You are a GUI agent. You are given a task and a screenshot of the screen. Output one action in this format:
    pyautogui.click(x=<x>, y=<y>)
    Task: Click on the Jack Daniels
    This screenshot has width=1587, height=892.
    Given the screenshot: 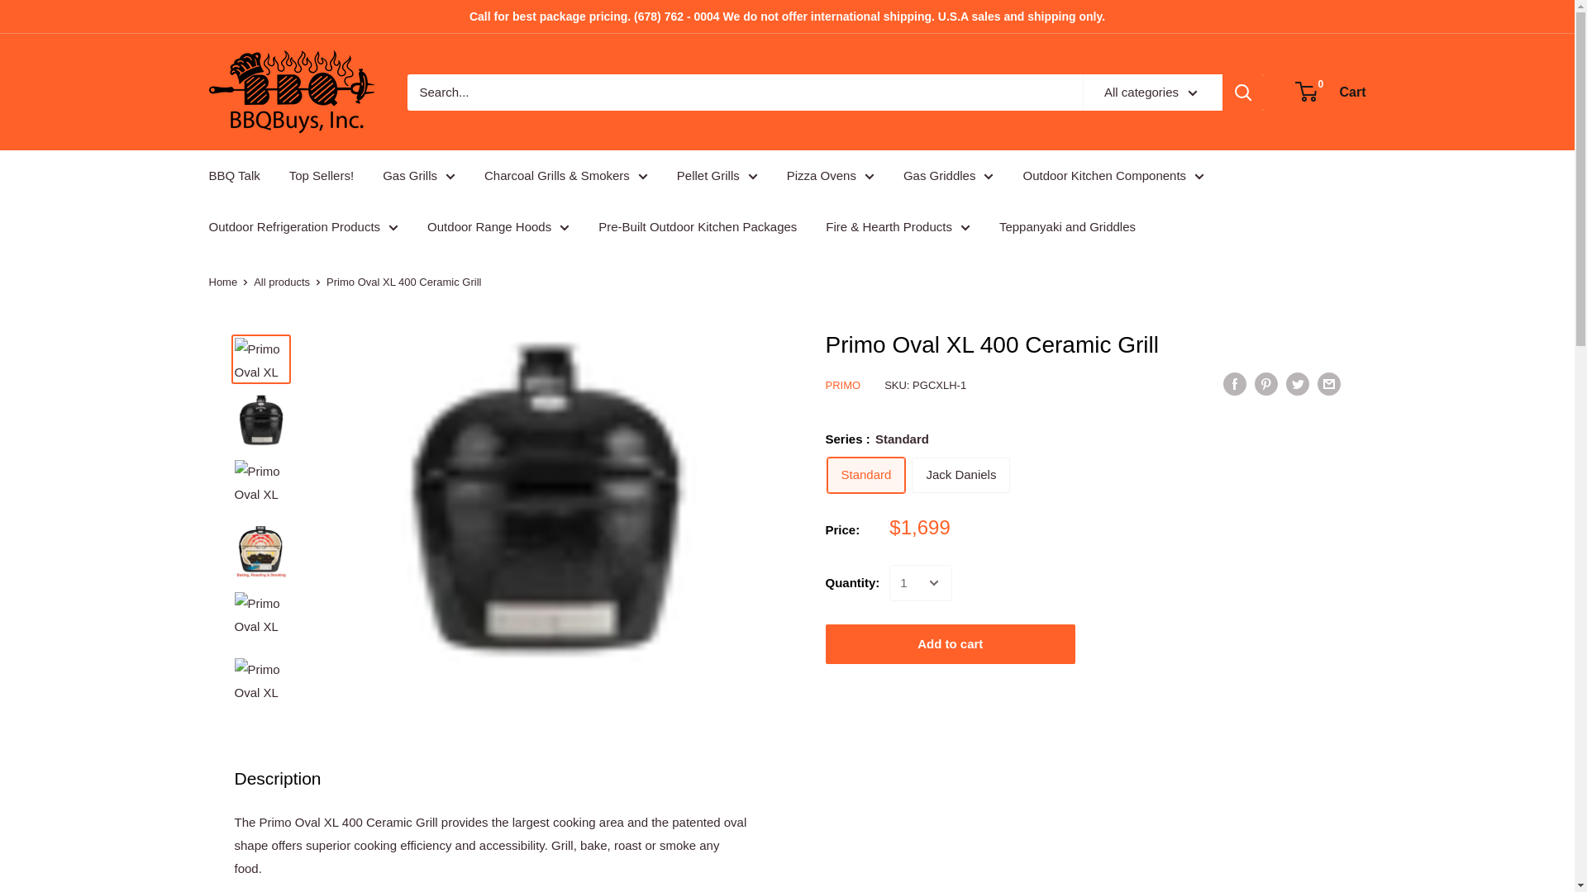 What is the action you would take?
    pyautogui.click(x=960, y=476)
    